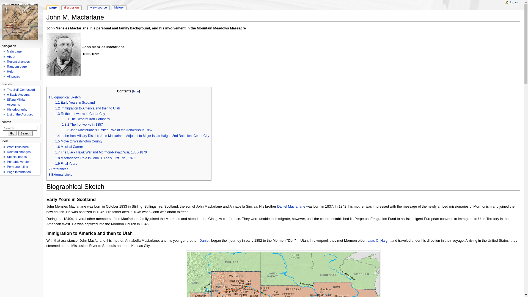 The width and height of the screenshot is (528, 297). What do you see at coordinates (95, 158) in the screenshot?
I see `1.8 Macfarlane's Role in John D. Lee's First Trial, 1875` at bounding box center [95, 158].